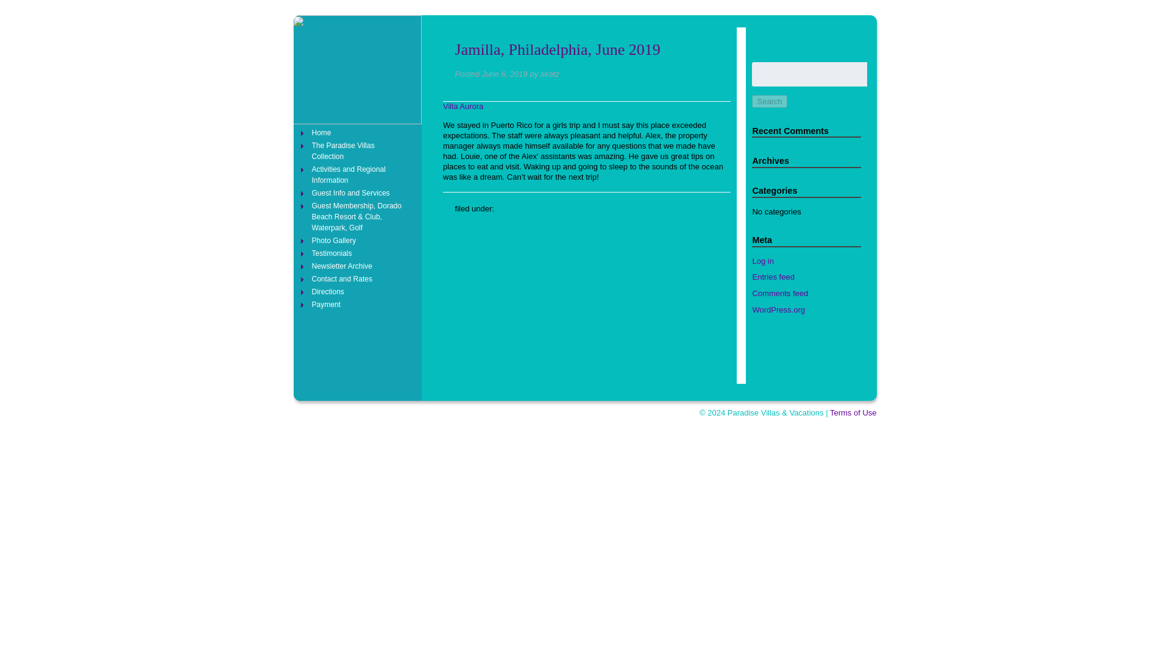 This screenshot has height=658, width=1170. Describe the element at coordinates (463, 106) in the screenshot. I see `Villa Aurora` at that location.